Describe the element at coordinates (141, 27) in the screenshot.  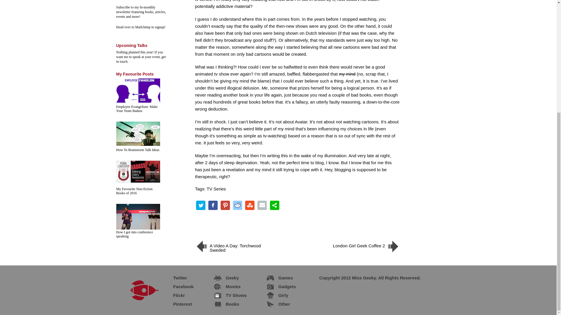
I see `Head over to Mailchimp to signup!` at that location.